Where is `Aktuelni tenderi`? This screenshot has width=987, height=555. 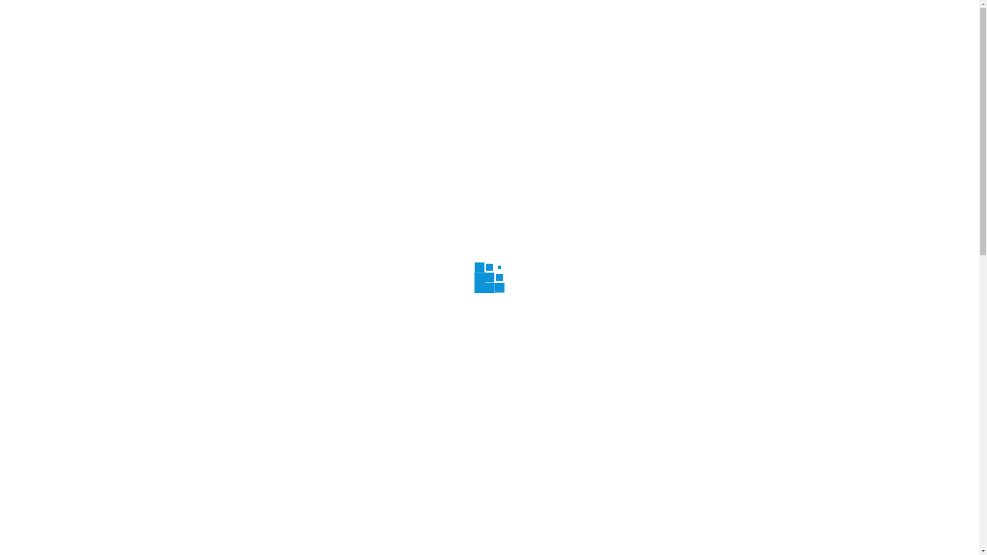 Aktuelni tenderi is located at coordinates (671, 538).